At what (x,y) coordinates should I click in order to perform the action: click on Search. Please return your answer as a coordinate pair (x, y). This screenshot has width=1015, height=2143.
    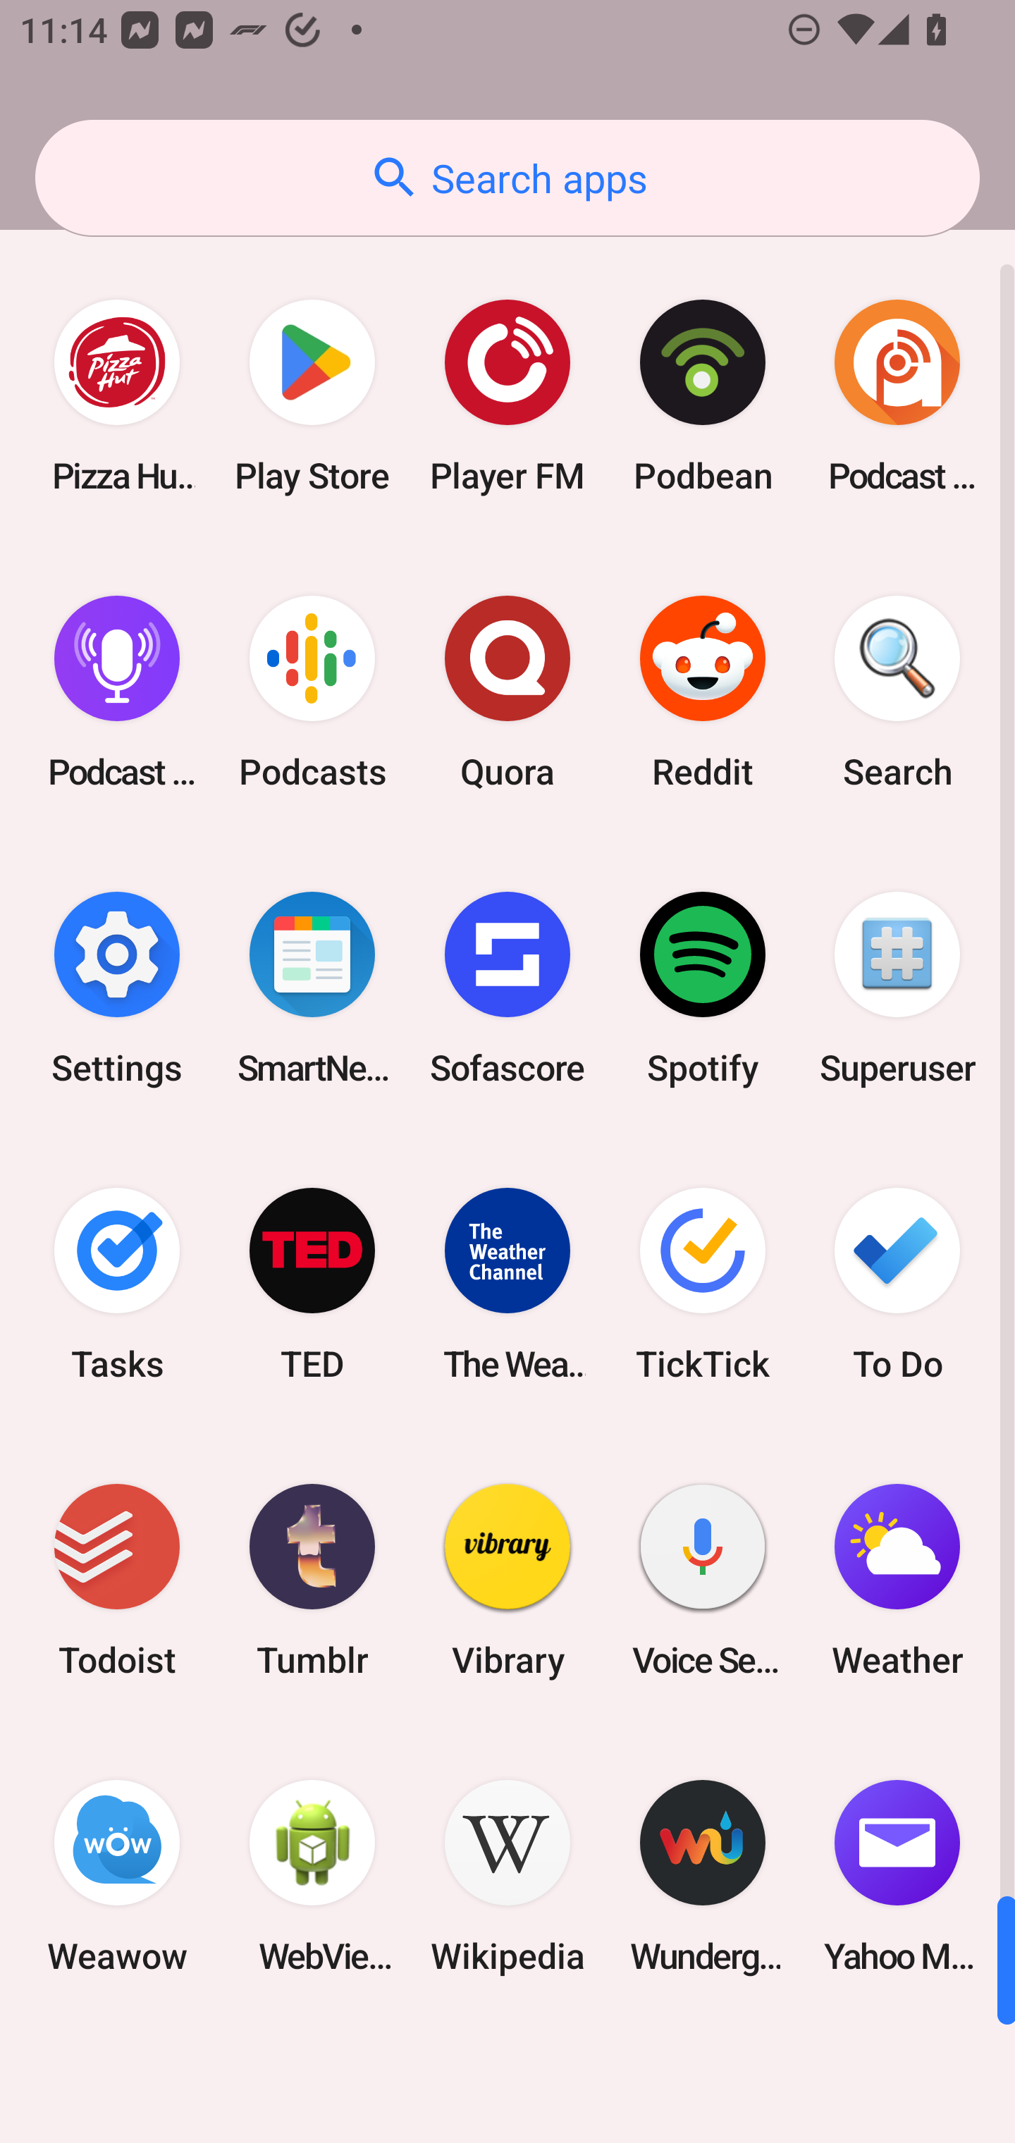
    Looking at the image, I should click on (897, 692).